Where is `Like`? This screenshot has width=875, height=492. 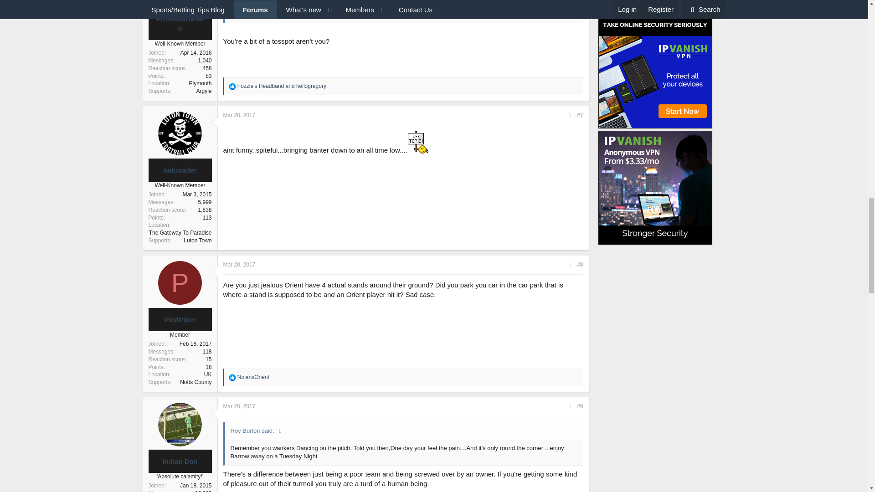
Like is located at coordinates (232, 377).